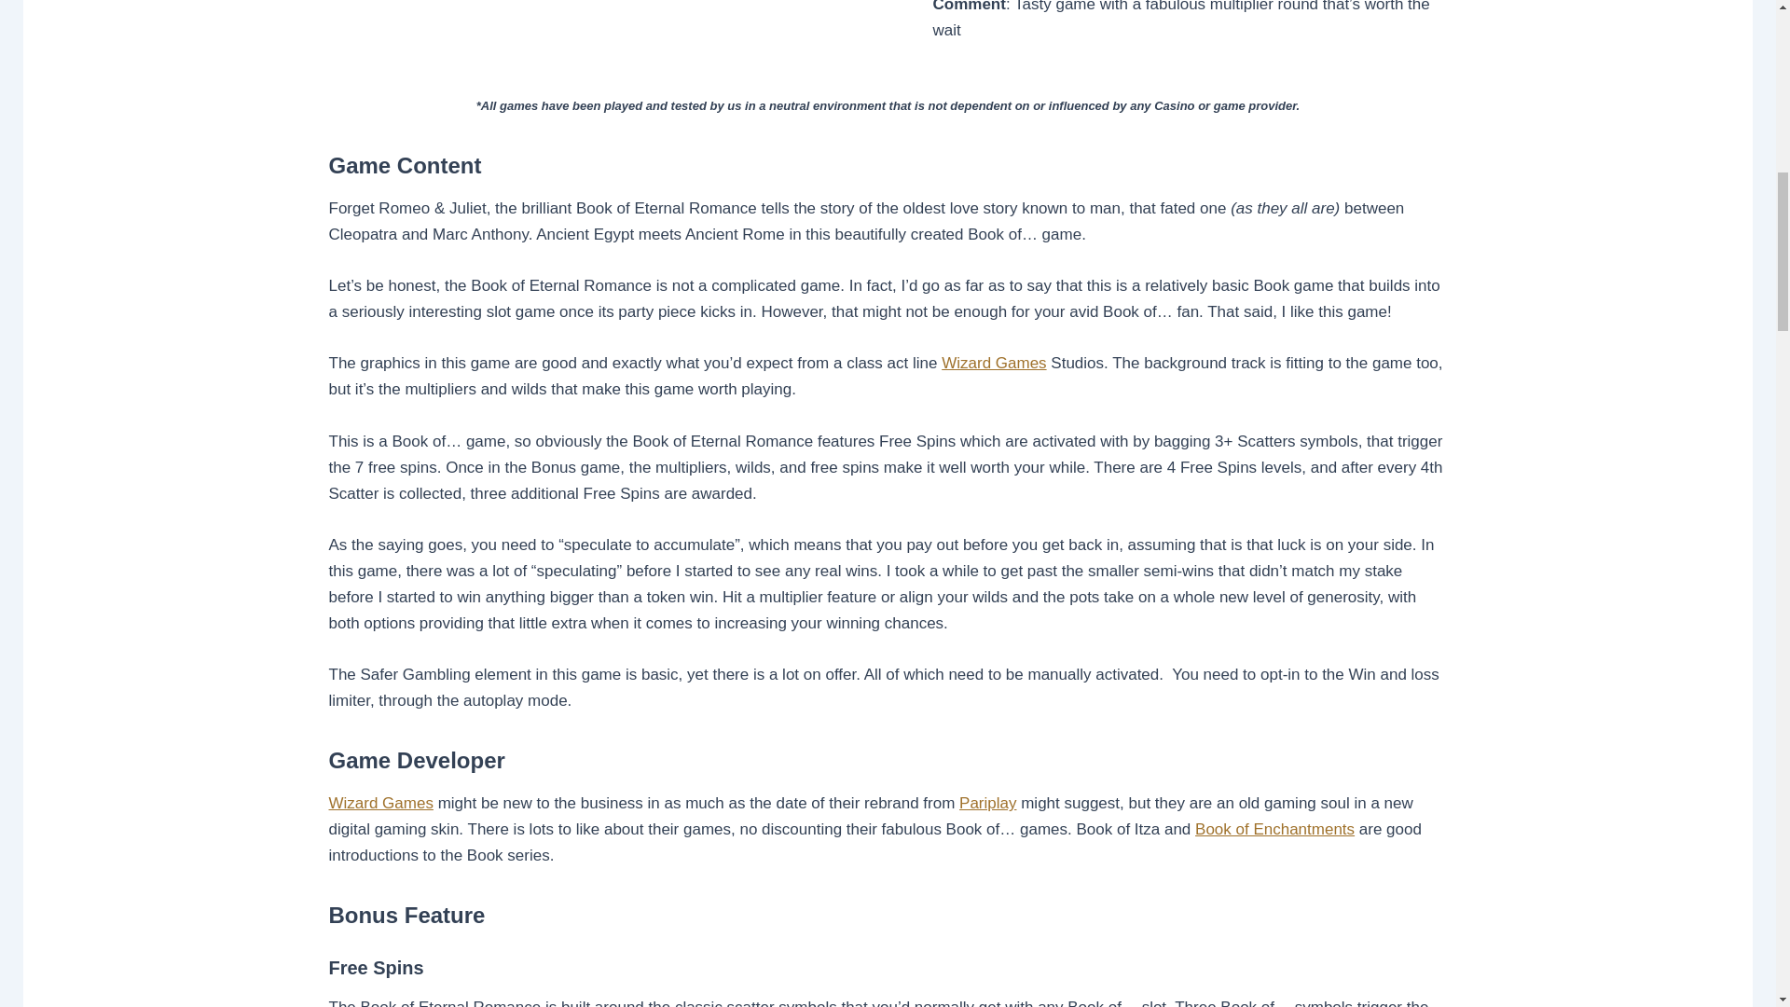 The height and width of the screenshot is (1007, 1790). Describe the element at coordinates (988, 803) in the screenshot. I see `Pariplay` at that location.